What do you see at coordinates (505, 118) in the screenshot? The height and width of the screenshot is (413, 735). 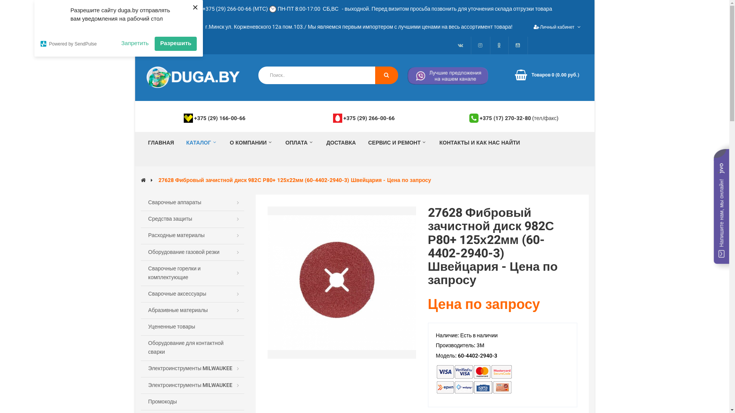 I see `+375 (17) 270-32-80` at bounding box center [505, 118].